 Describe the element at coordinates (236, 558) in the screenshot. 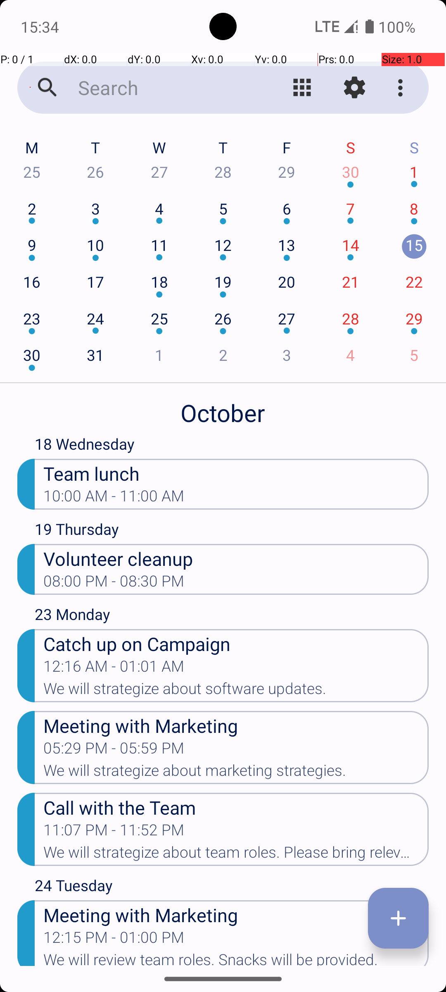

I see `Volunteer cleanup` at that location.